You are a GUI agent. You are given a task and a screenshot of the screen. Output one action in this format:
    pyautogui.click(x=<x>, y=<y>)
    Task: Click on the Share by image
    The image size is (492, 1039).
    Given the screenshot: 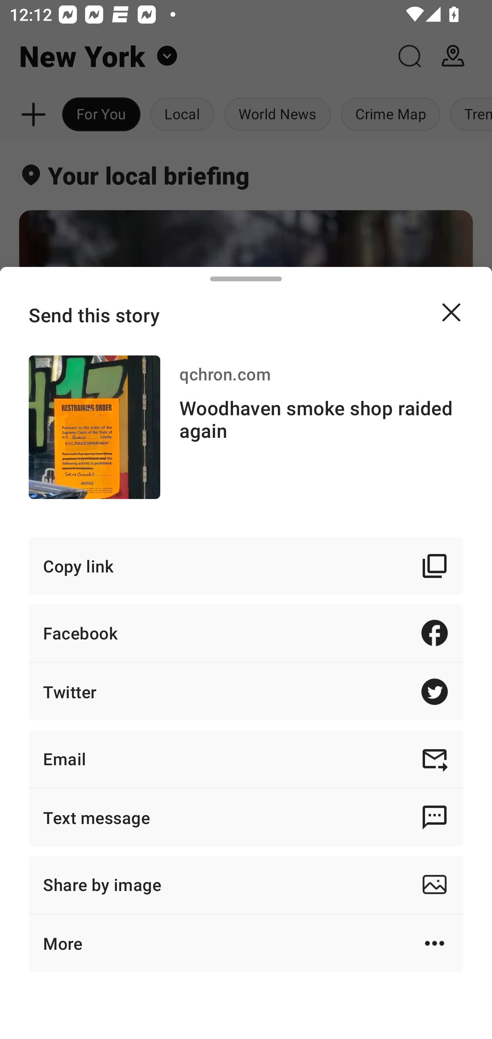 What is the action you would take?
    pyautogui.click(x=246, y=885)
    